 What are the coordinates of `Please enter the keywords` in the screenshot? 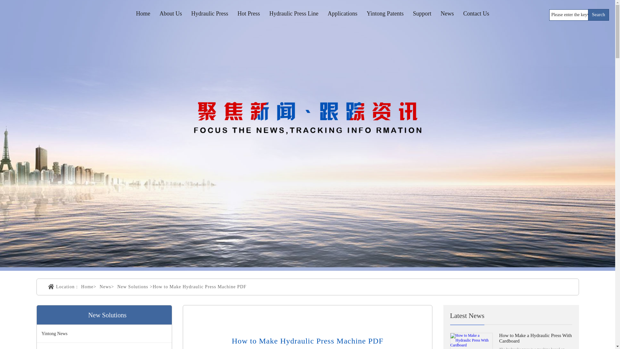 It's located at (569, 15).